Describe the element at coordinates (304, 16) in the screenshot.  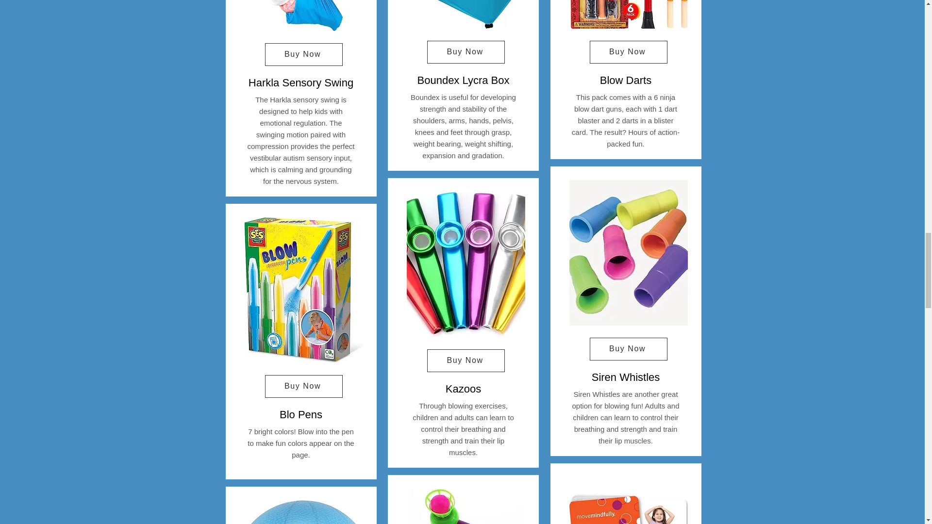
I see `Harkla Sensory Swing.jpg` at that location.